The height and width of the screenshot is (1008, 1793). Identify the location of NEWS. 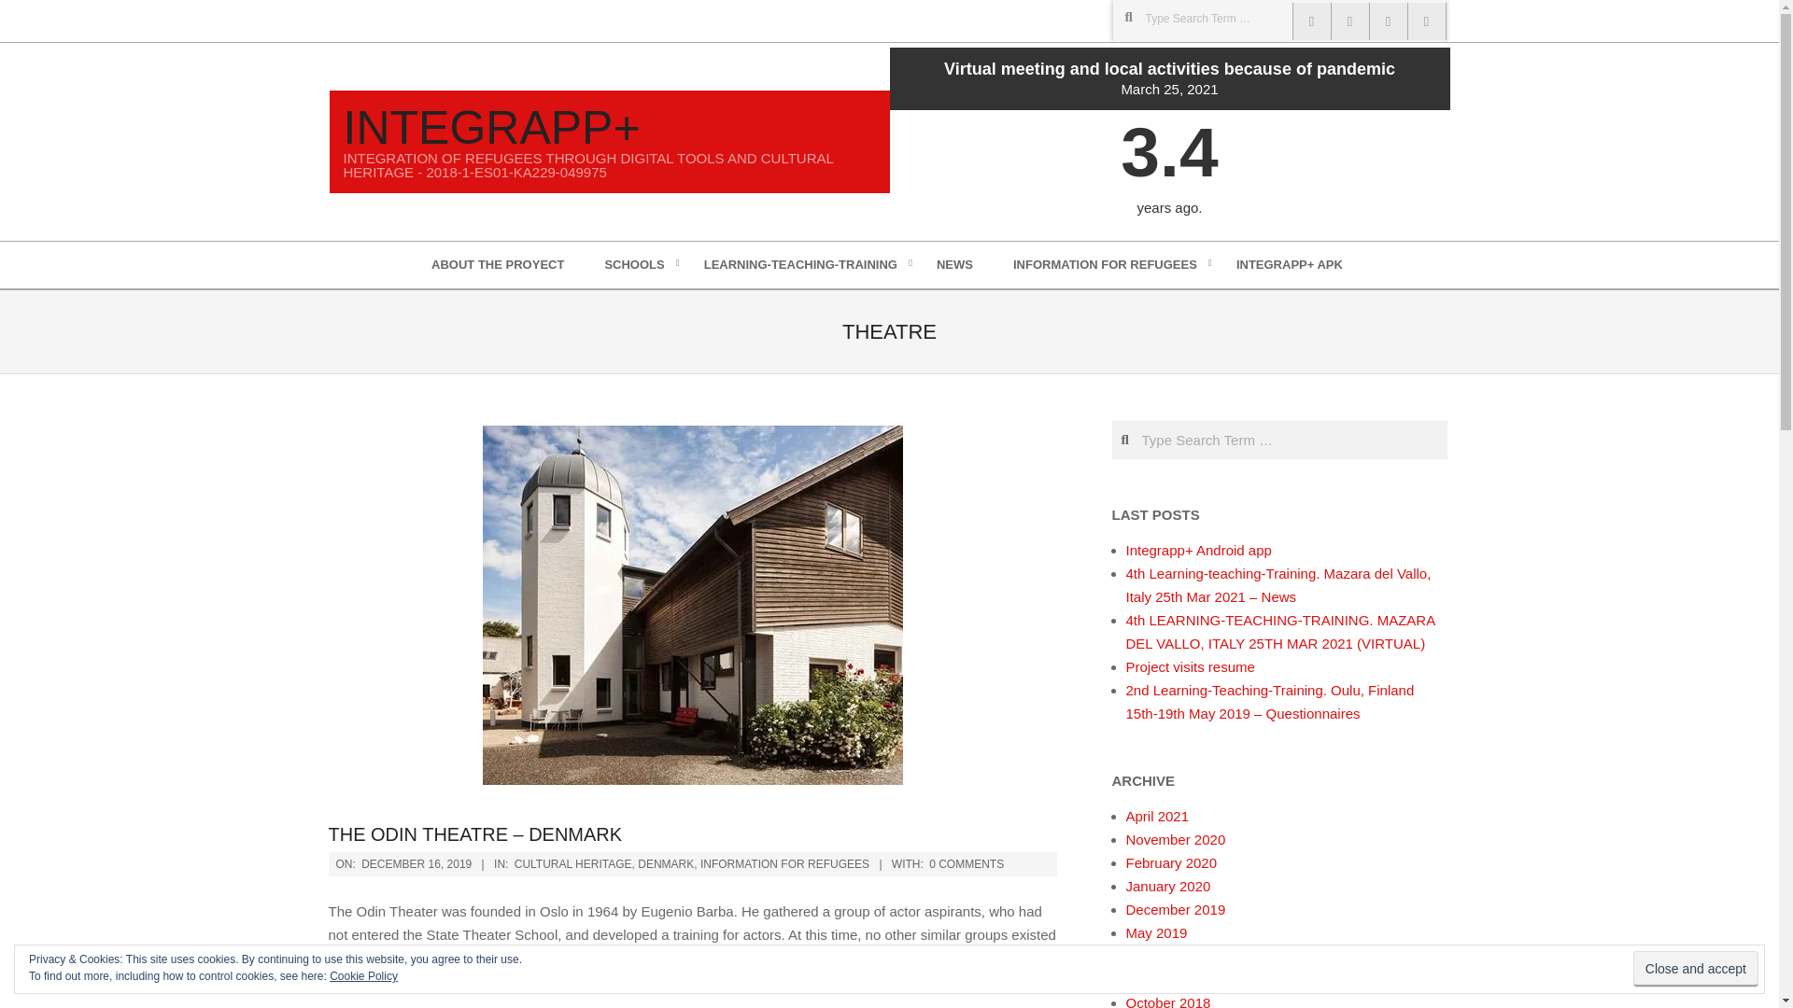
(956, 265).